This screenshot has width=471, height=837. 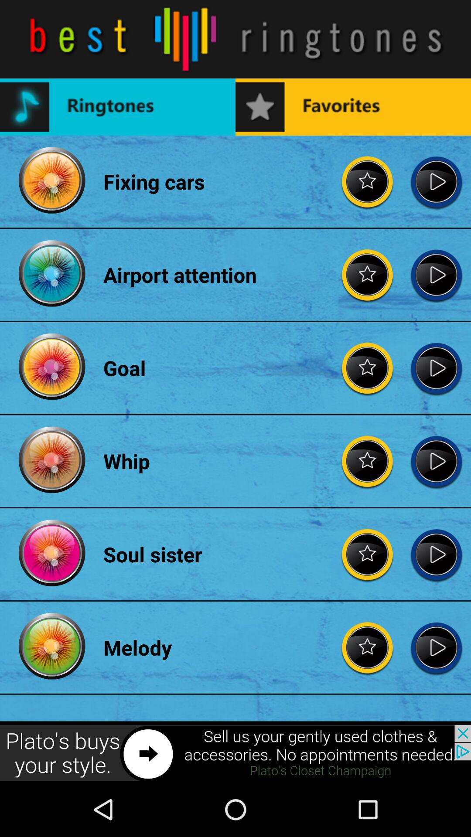 I want to click on play song, so click(x=436, y=461).